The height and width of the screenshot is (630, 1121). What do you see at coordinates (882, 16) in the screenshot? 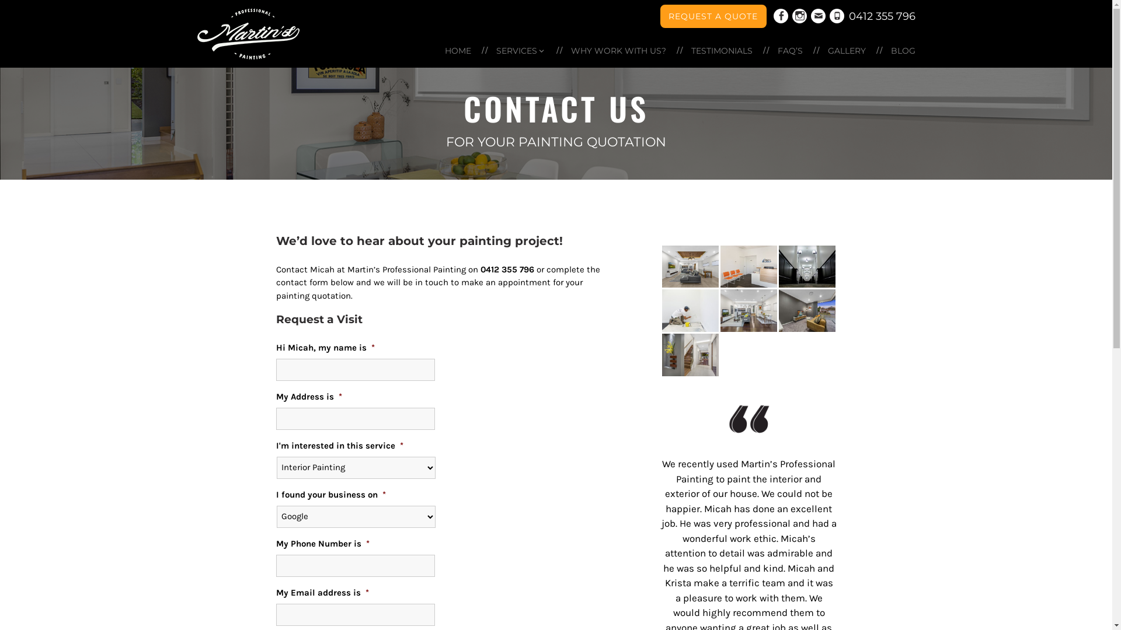
I see `0412 355 796` at bounding box center [882, 16].